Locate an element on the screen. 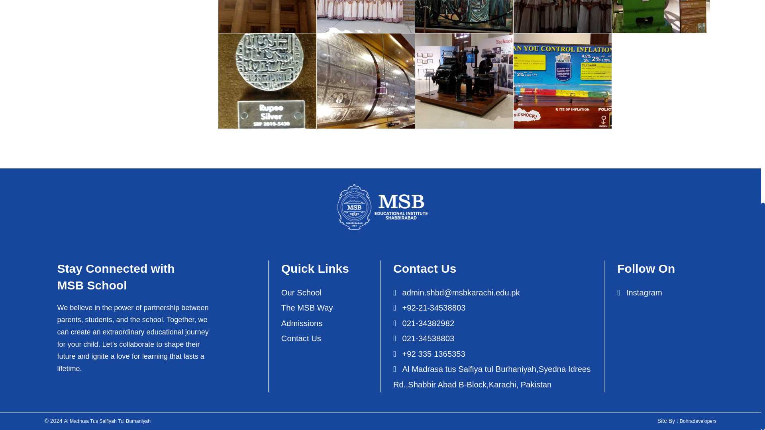  exploring-the-unexplored-02 is located at coordinates (365, 17).